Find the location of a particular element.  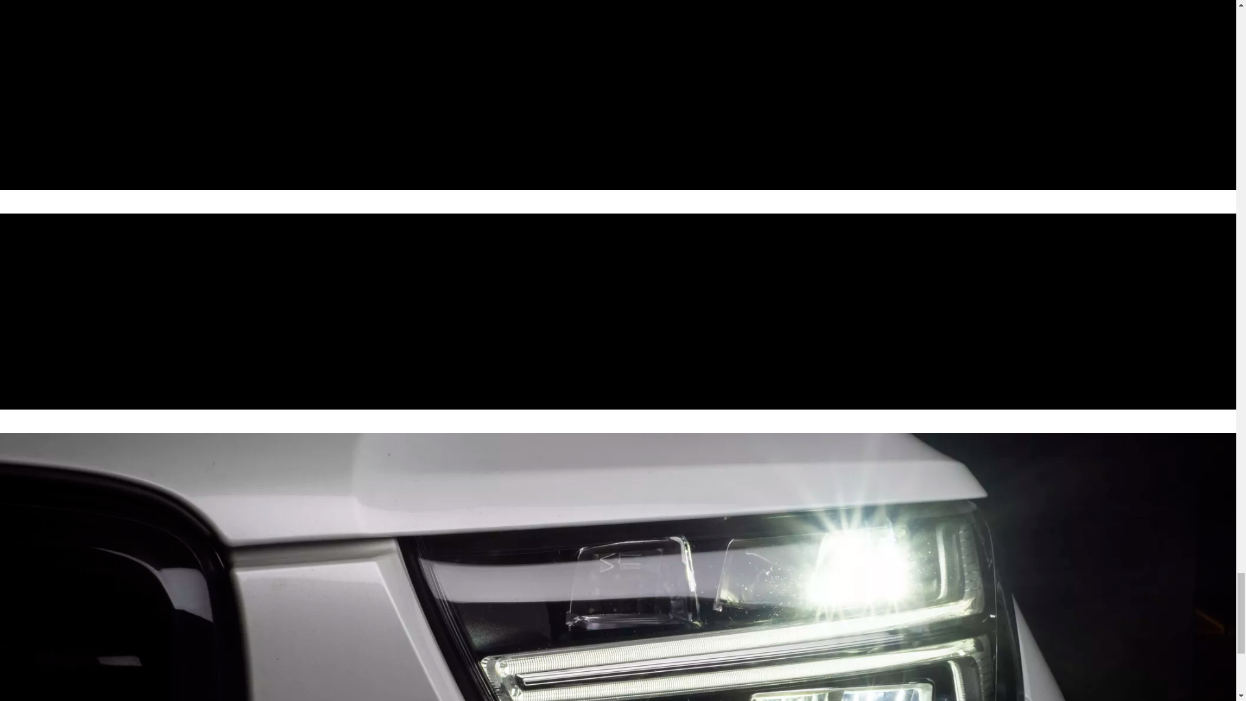

YouTube video player is located at coordinates (441, 95).